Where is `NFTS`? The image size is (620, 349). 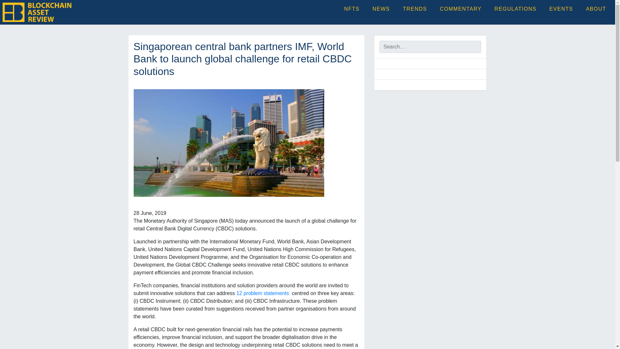 NFTS is located at coordinates (352, 9).